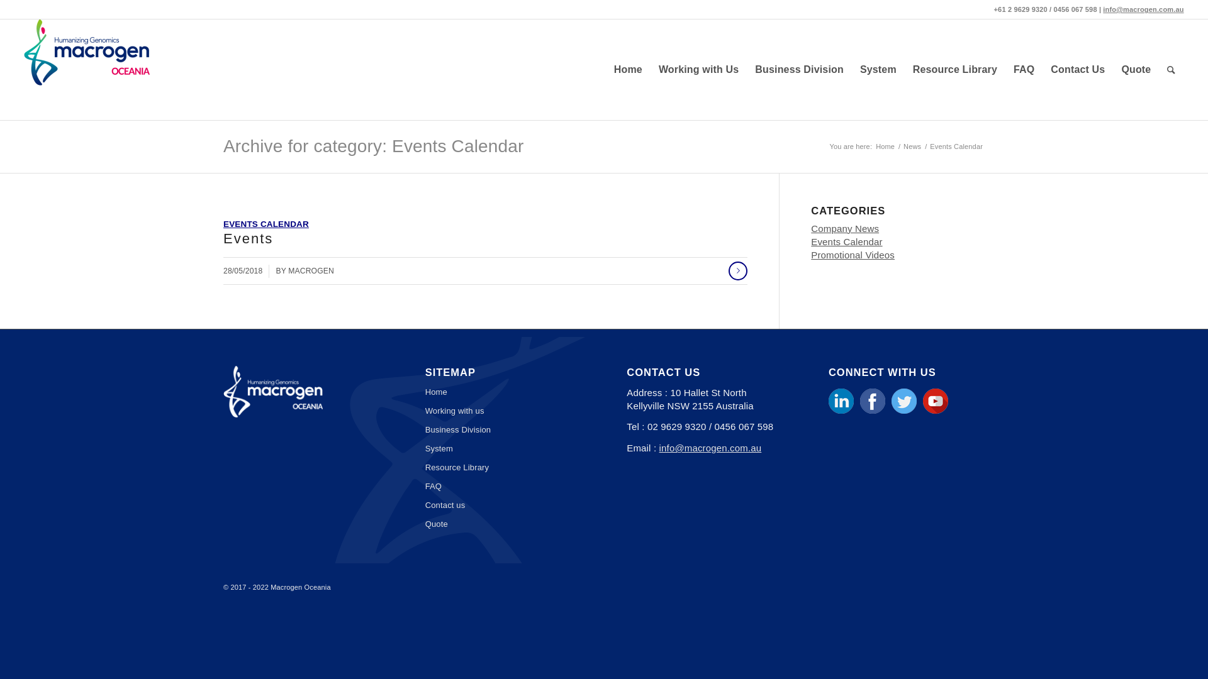  What do you see at coordinates (799, 70) in the screenshot?
I see `Business Division` at bounding box center [799, 70].